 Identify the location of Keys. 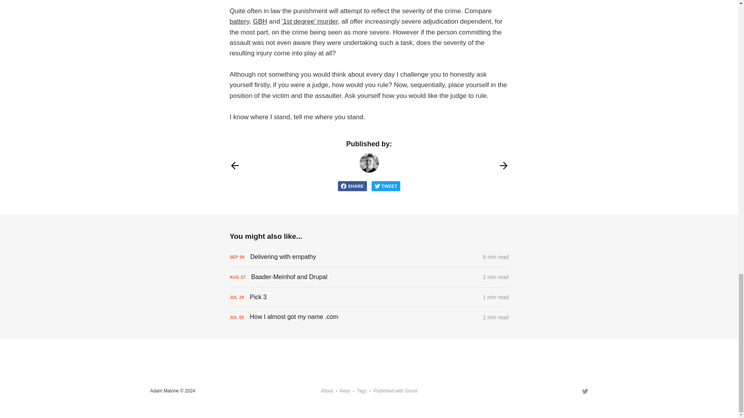
(345, 391).